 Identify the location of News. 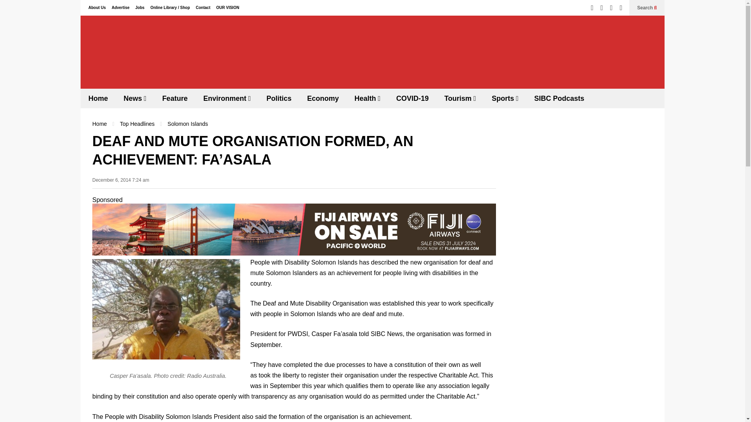
(135, 98).